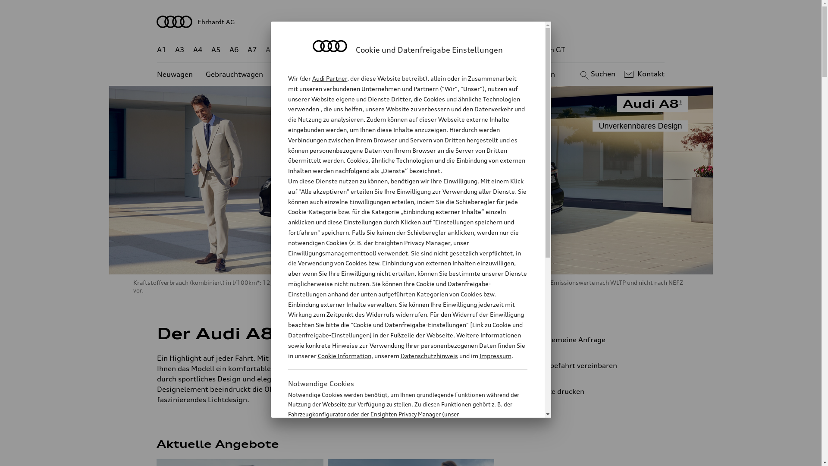  I want to click on Allgemeine Anfrage, so click(591, 340).